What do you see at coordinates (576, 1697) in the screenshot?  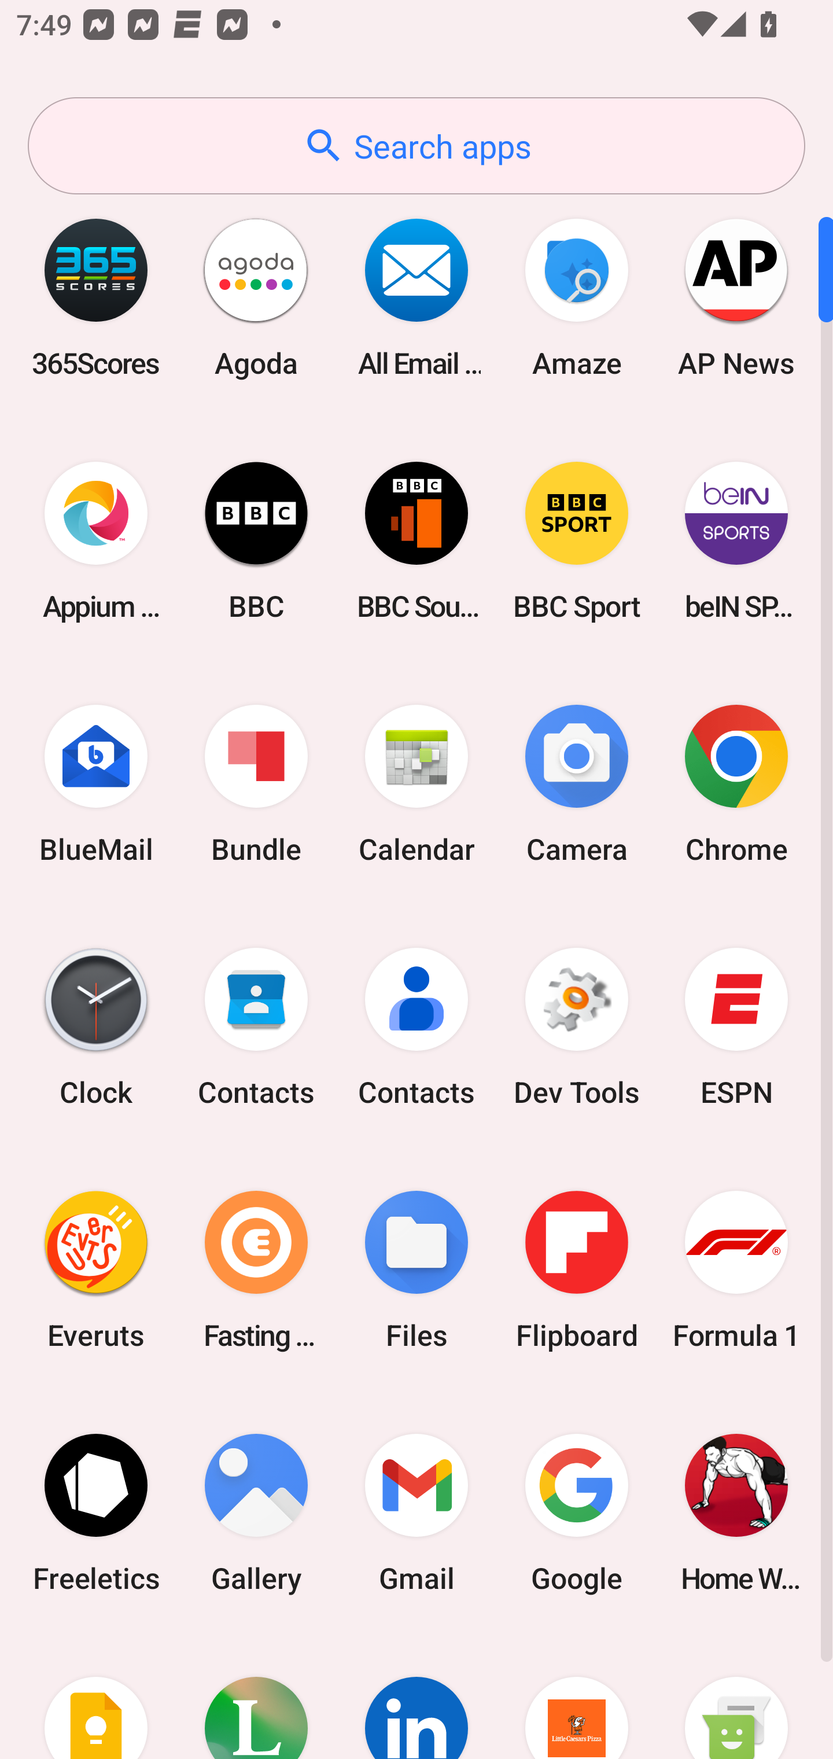 I see `Little Caesars Pizza` at bounding box center [576, 1697].